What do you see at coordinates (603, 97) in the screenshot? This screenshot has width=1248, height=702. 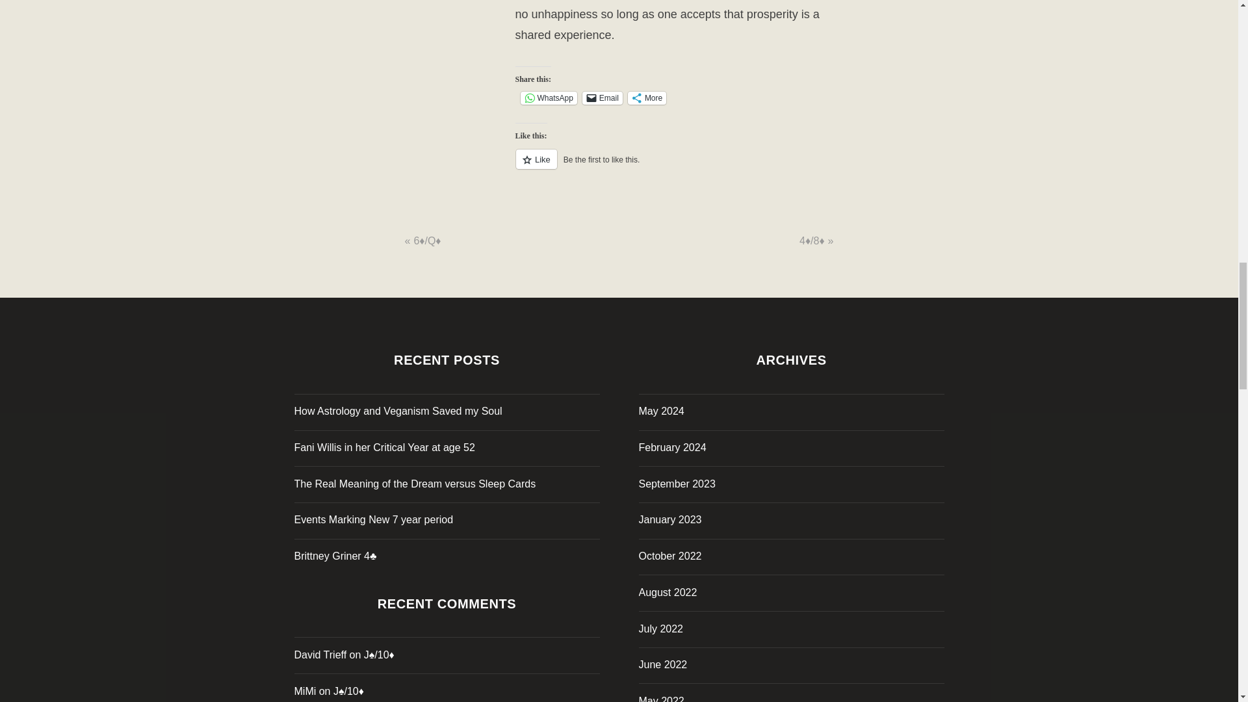 I see `Click to email a link to a friend` at bounding box center [603, 97].